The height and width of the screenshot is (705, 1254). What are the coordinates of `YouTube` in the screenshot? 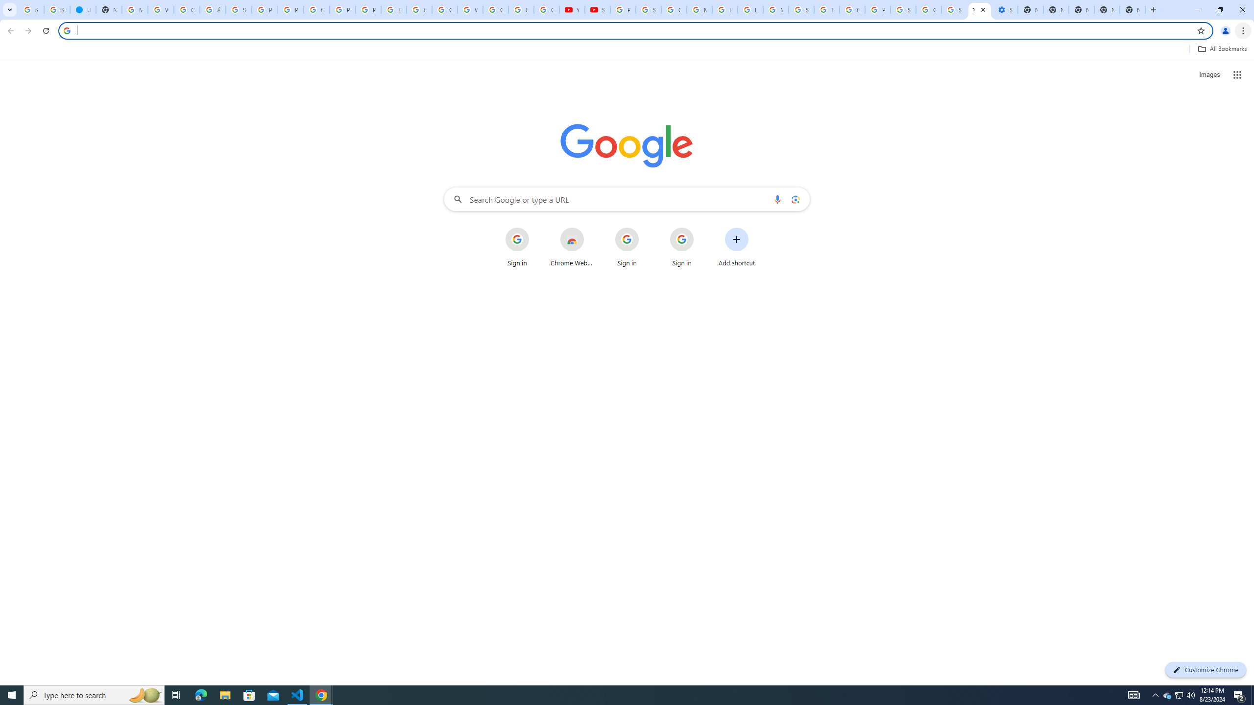 It's located at (572, 10).